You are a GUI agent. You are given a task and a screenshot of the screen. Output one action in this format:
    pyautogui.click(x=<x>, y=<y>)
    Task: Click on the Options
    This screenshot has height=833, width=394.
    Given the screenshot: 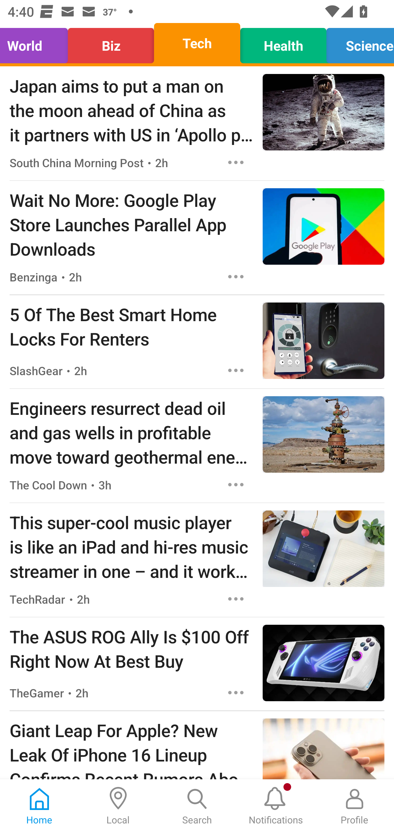 What is the action you would take?
    pyautogui.click(x=236, y=484)
    